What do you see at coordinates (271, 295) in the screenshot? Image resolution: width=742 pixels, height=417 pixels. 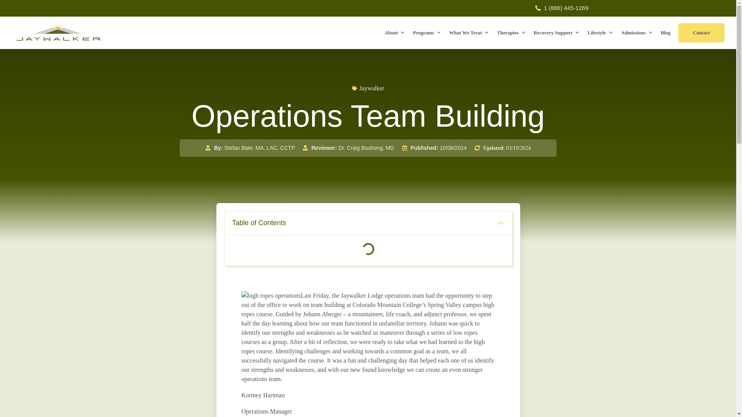 I see ` - Jaywalker` at bounding box center [271, 295].